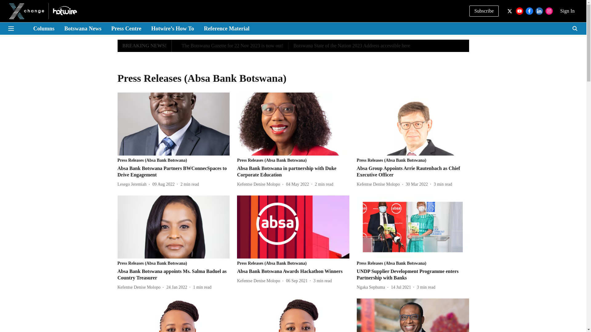  What do you see at coordinates (260, 281) in the screenshot?
I see `Kefentse Denise Molopo` at bounding box center [260, 281].